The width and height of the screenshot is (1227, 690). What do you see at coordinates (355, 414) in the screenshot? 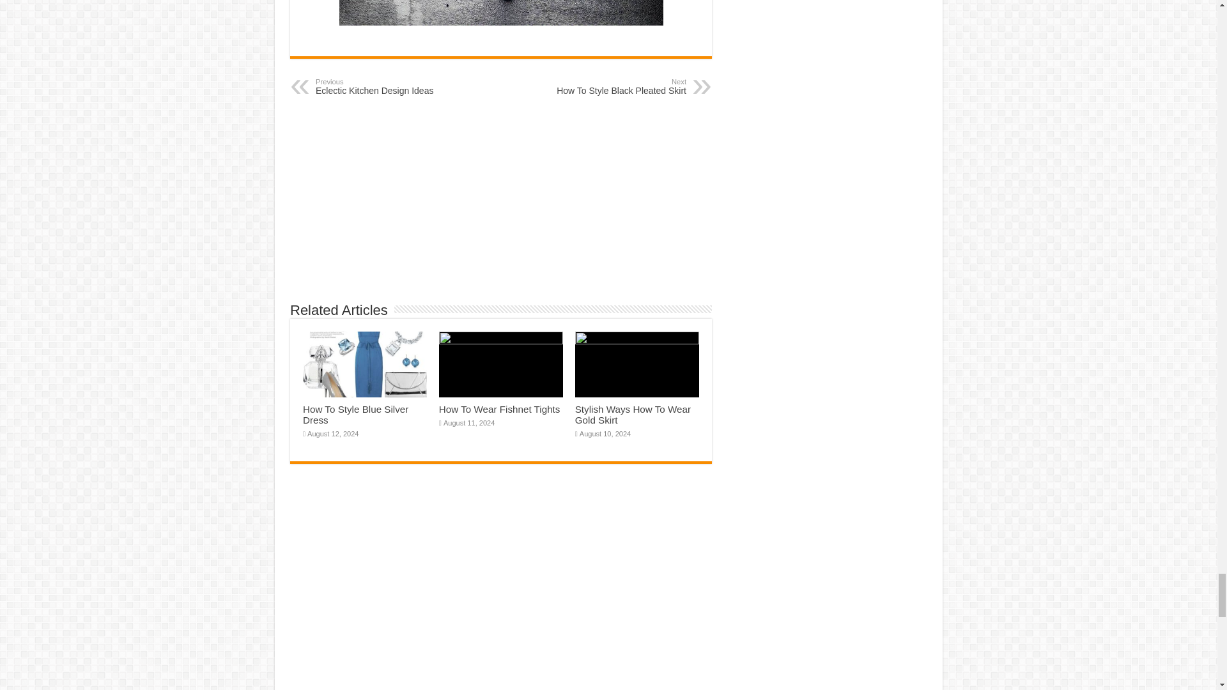
I see `Stylish Ways How To Wear Gold Skirt` at bounding box center [355, 414].